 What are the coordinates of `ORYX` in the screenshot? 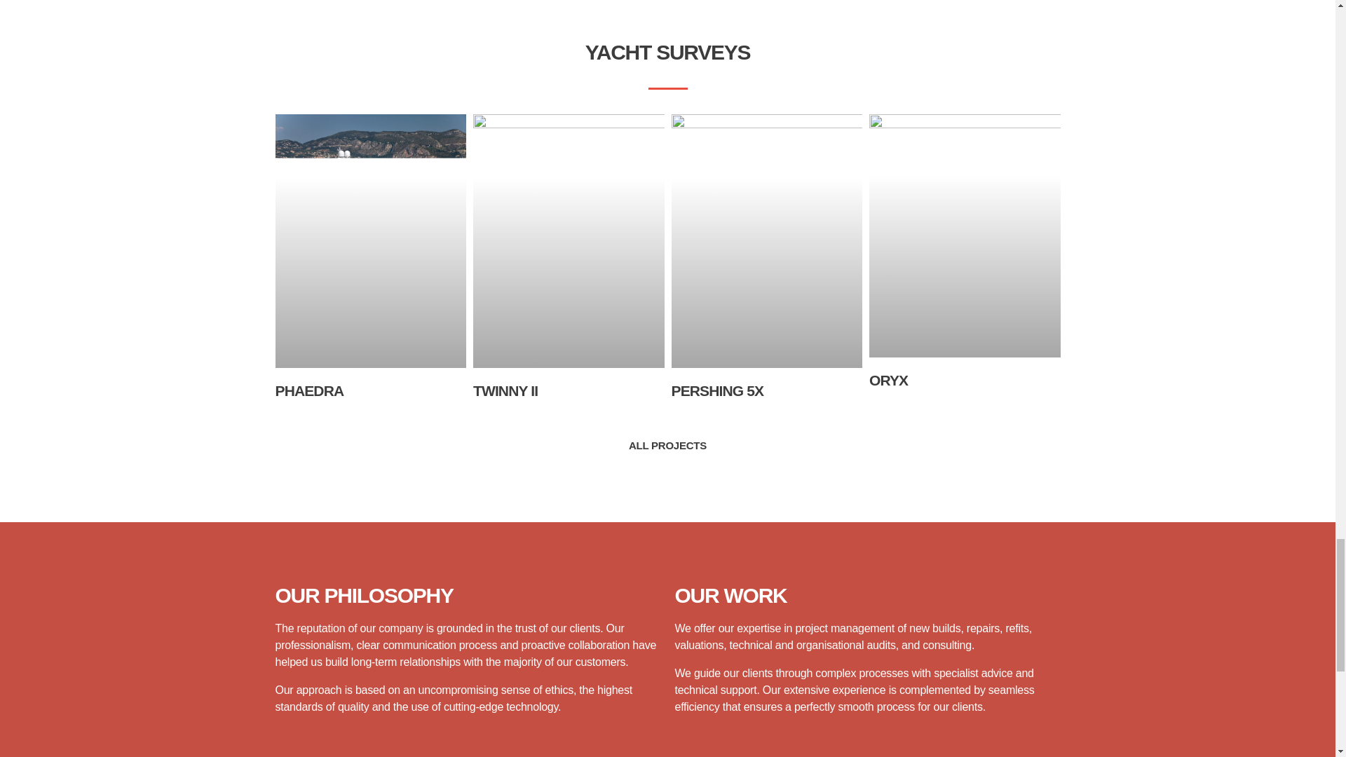 It's located at (888, 380).